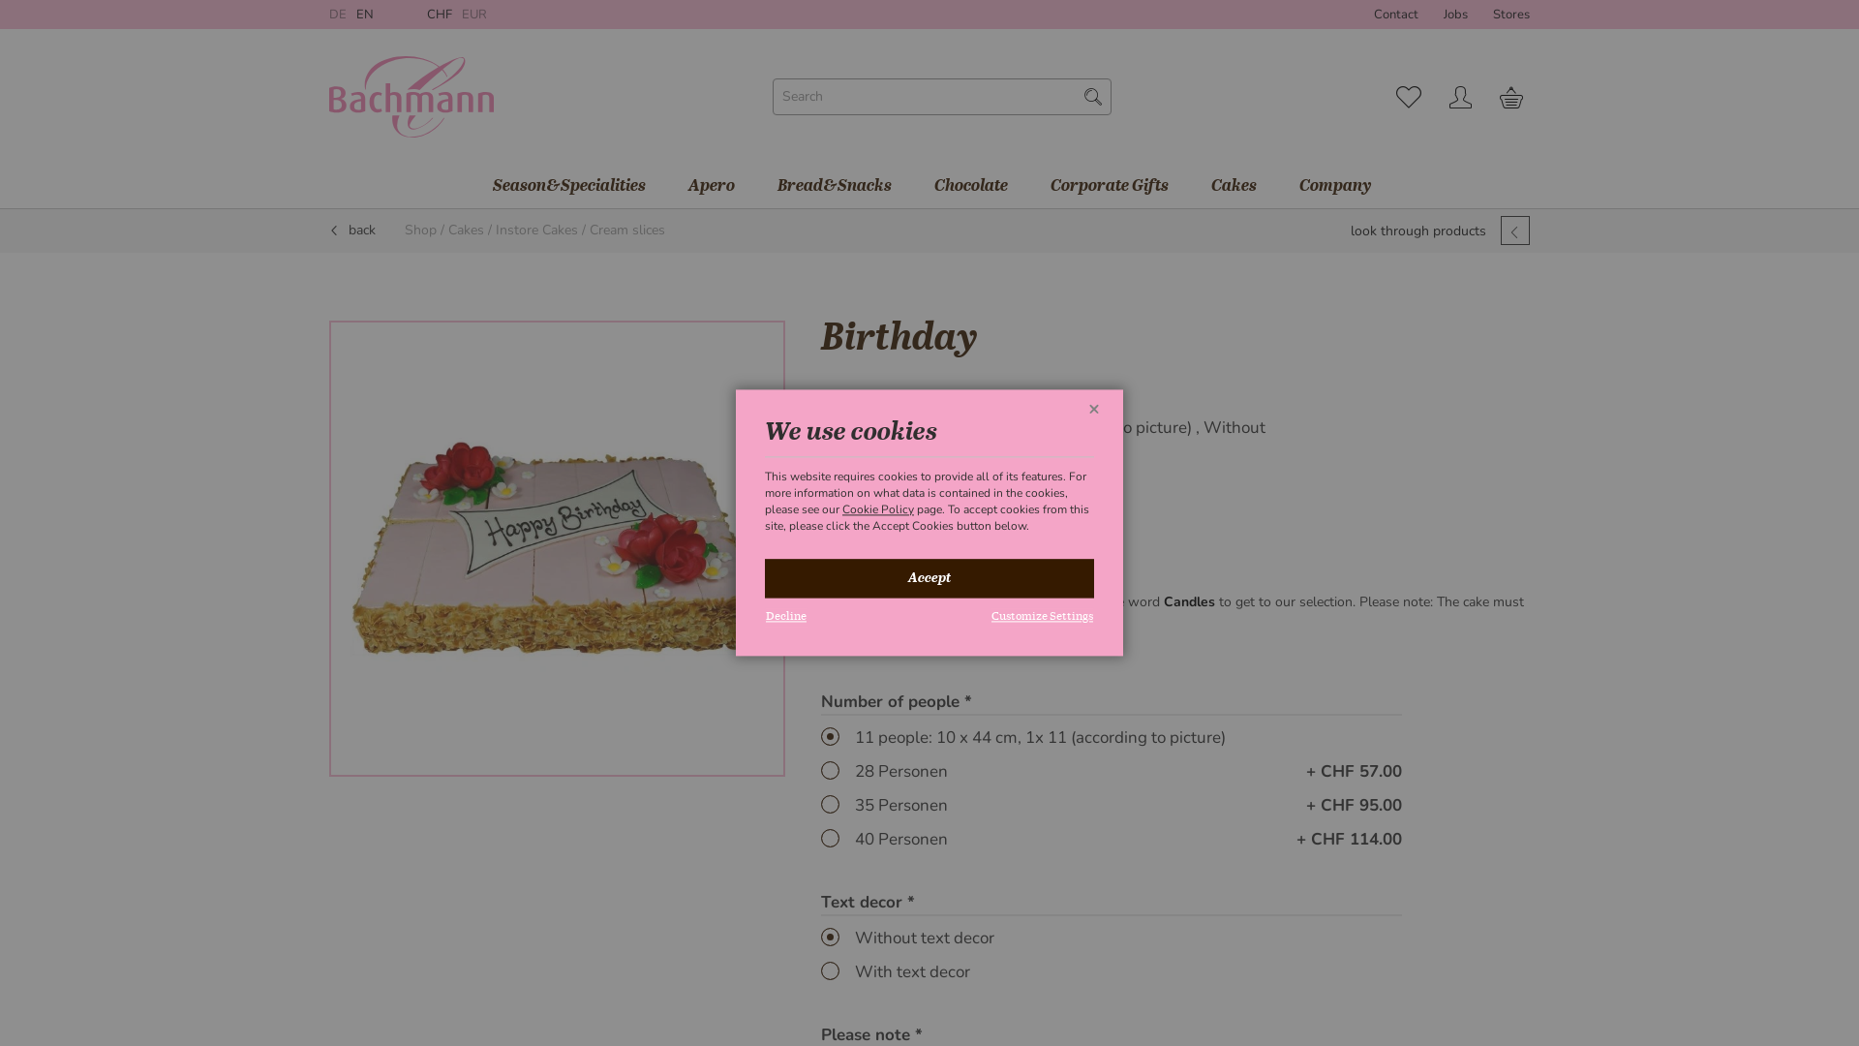  Describe the element at coordinates (709, 186) in the screenshot. I see `Apero` at that location.